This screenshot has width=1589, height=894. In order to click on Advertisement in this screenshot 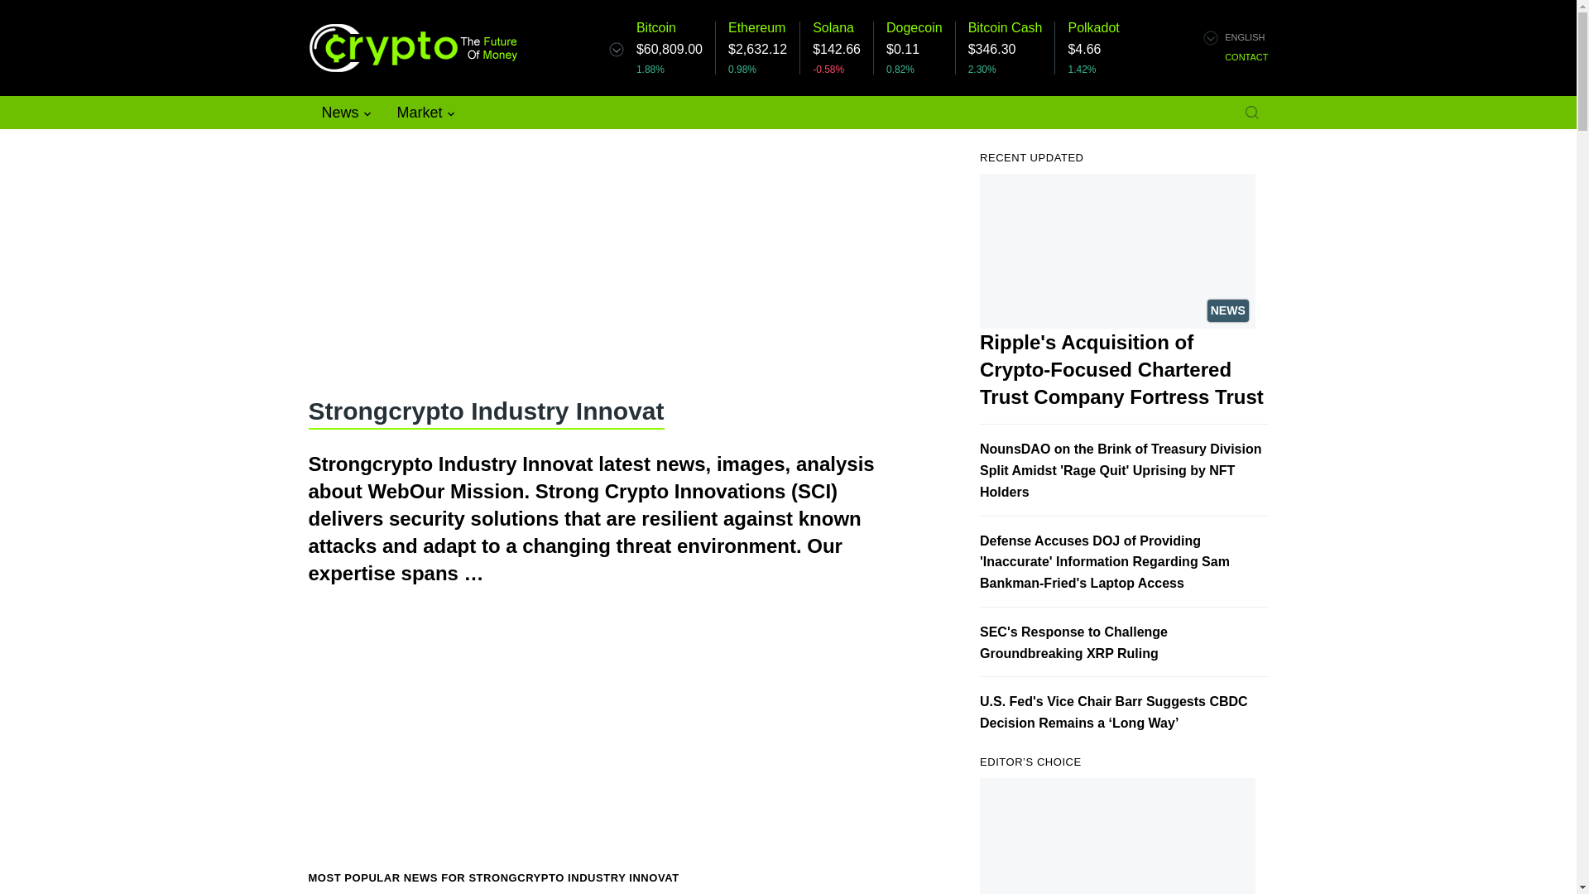, I will do `click(605, 743)`.